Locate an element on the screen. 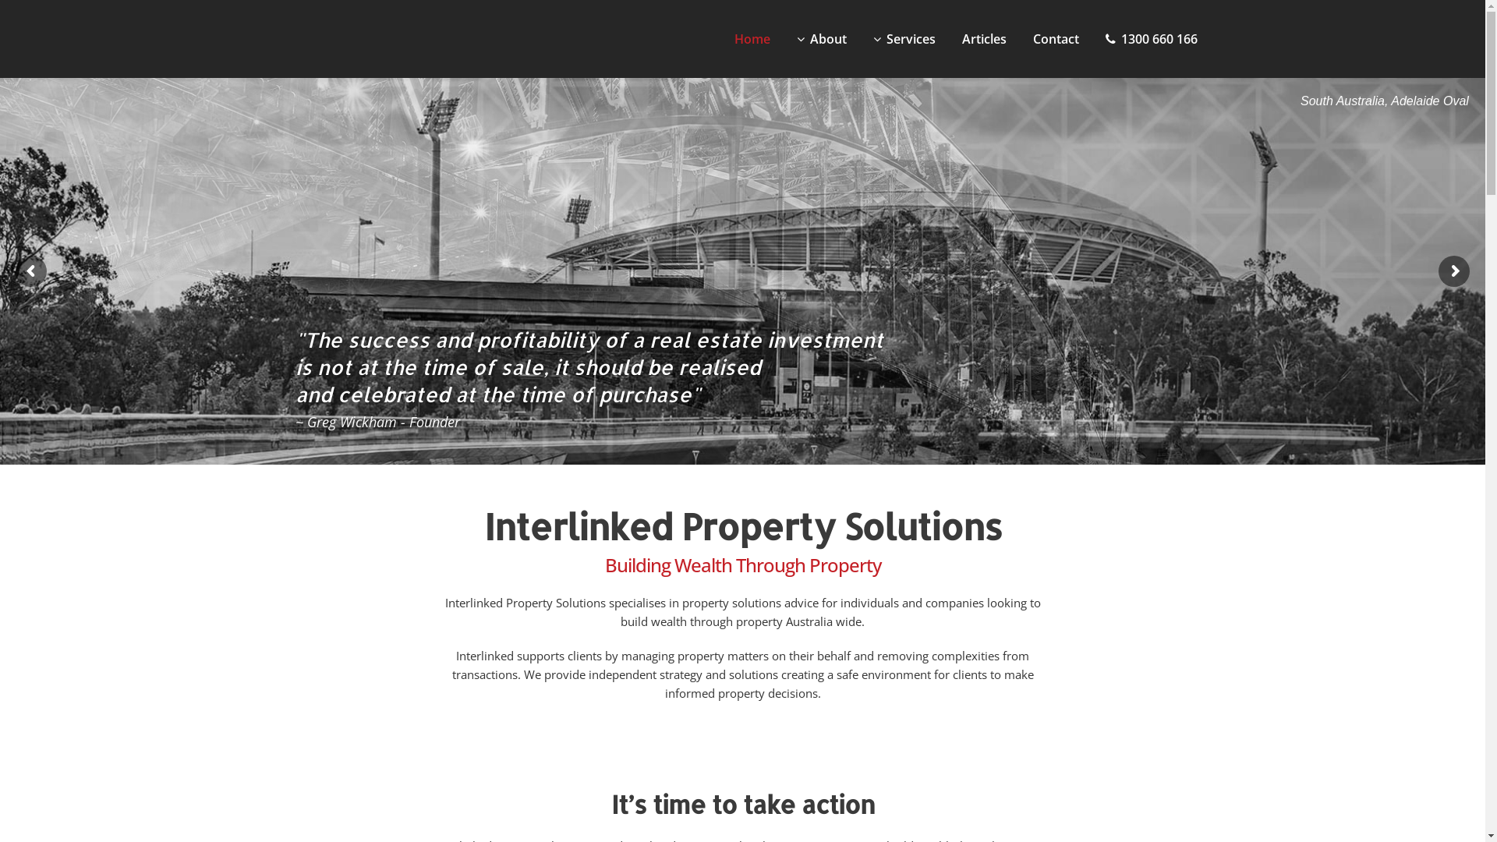 This screenshot has height=842, width=1497. Services is located at coordinates (904, 39).